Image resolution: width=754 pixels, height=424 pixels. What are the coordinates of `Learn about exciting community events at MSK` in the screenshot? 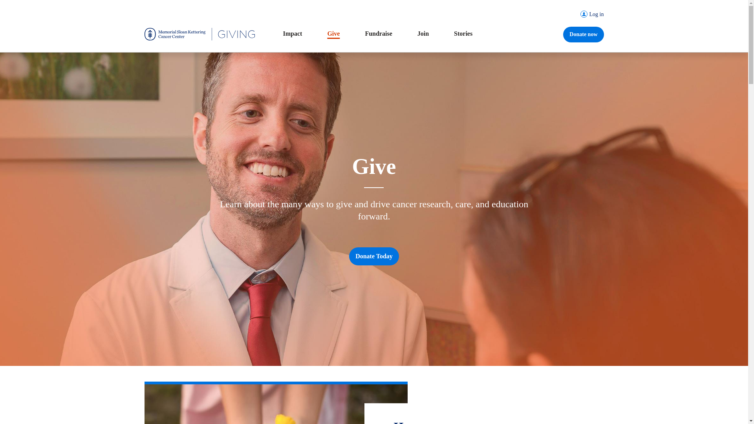 It's located at (423, 34).